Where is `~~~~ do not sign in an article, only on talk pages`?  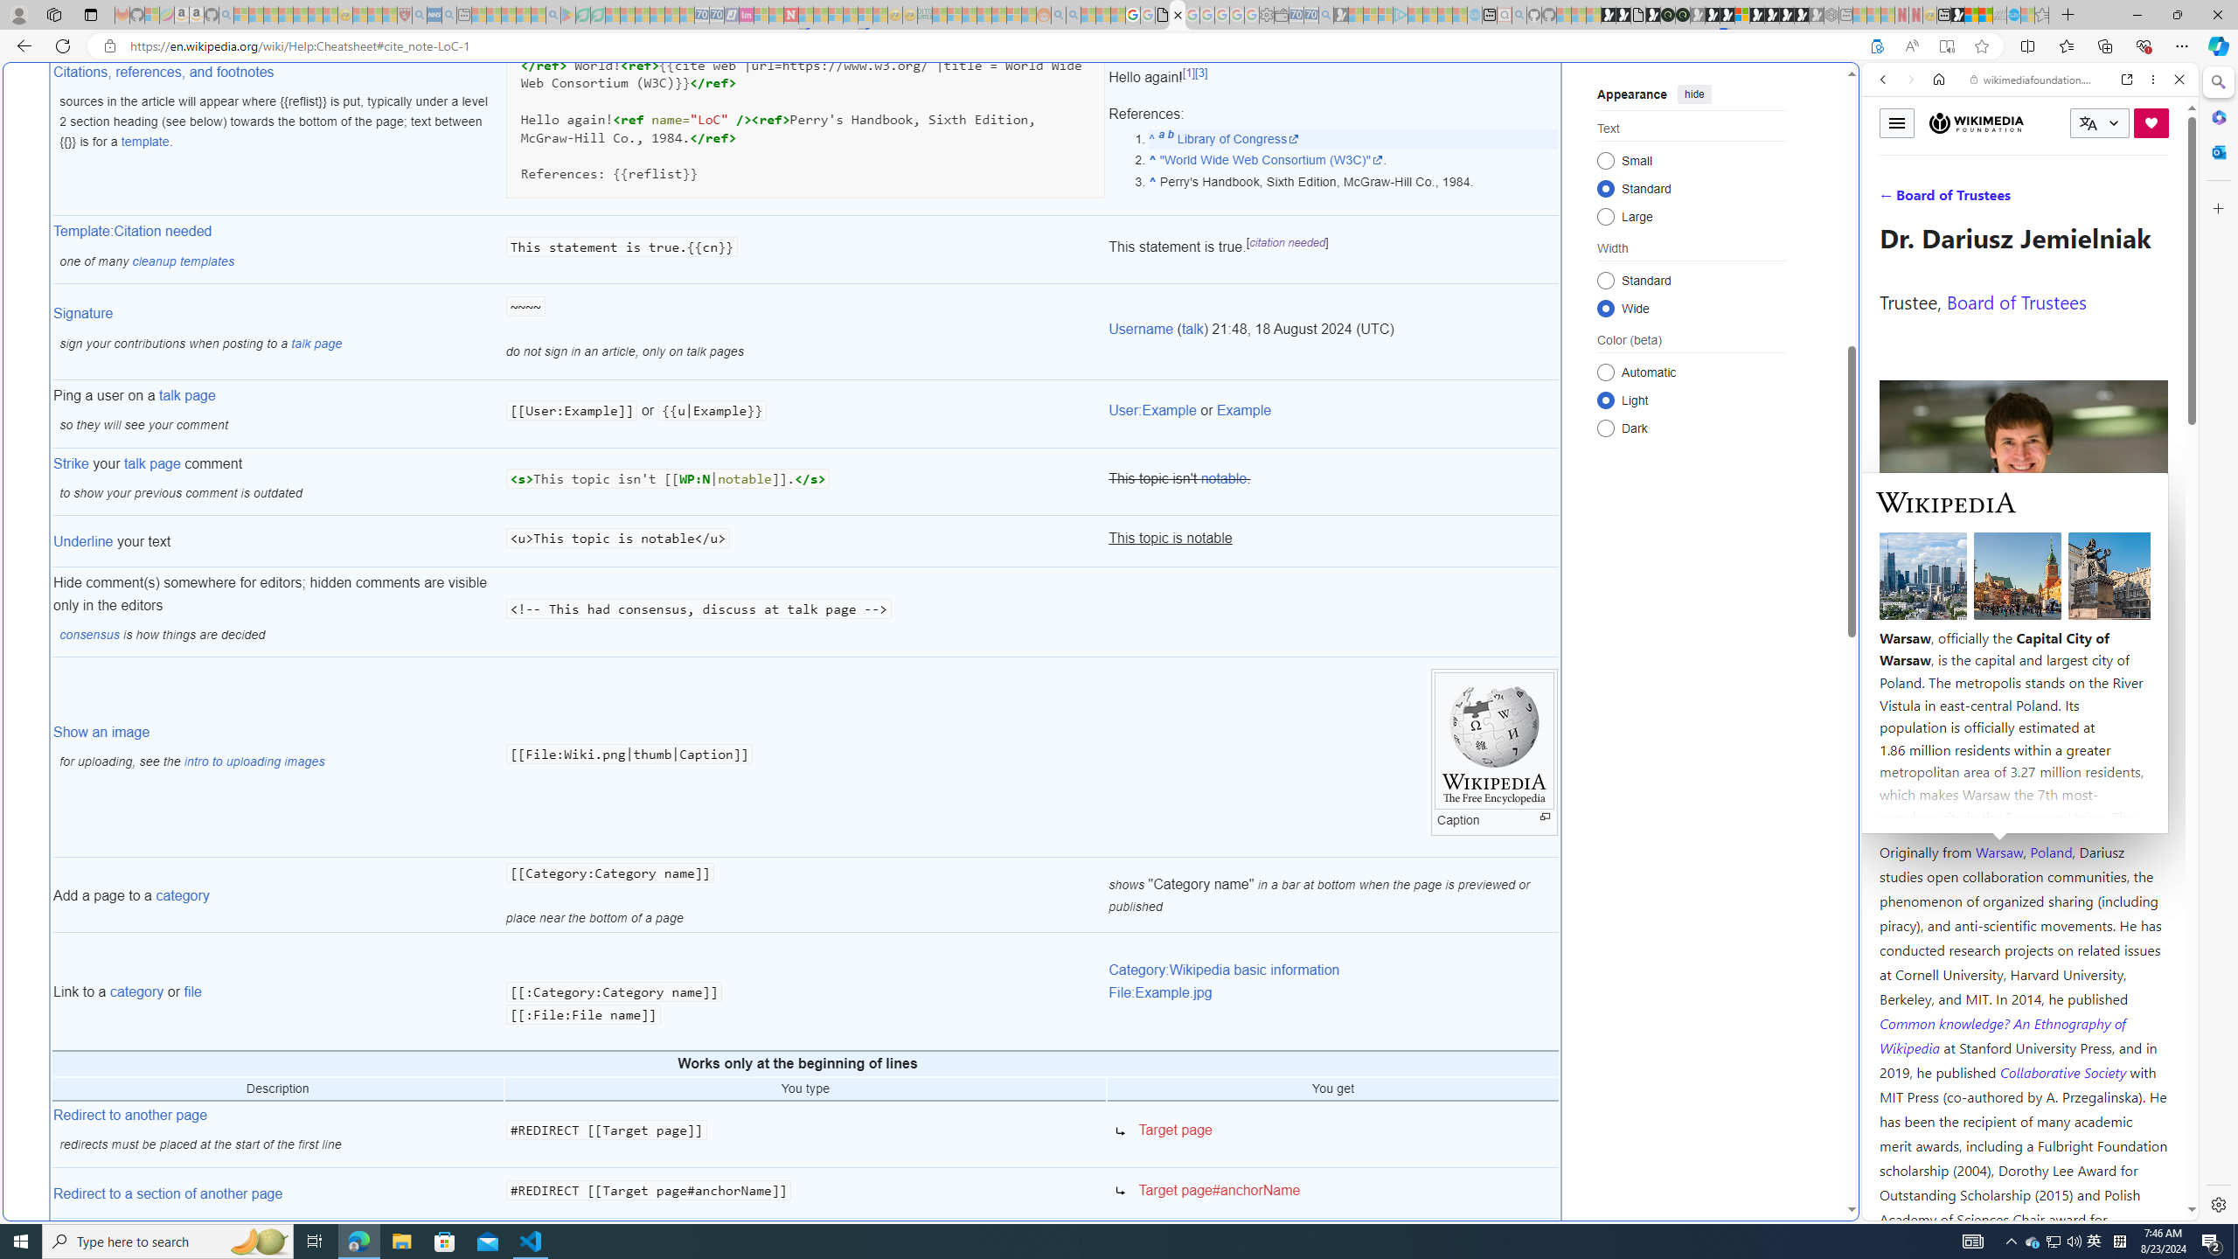
~~~~ do not sign in an article, only on talk pages is located at coordinates (806, 332).